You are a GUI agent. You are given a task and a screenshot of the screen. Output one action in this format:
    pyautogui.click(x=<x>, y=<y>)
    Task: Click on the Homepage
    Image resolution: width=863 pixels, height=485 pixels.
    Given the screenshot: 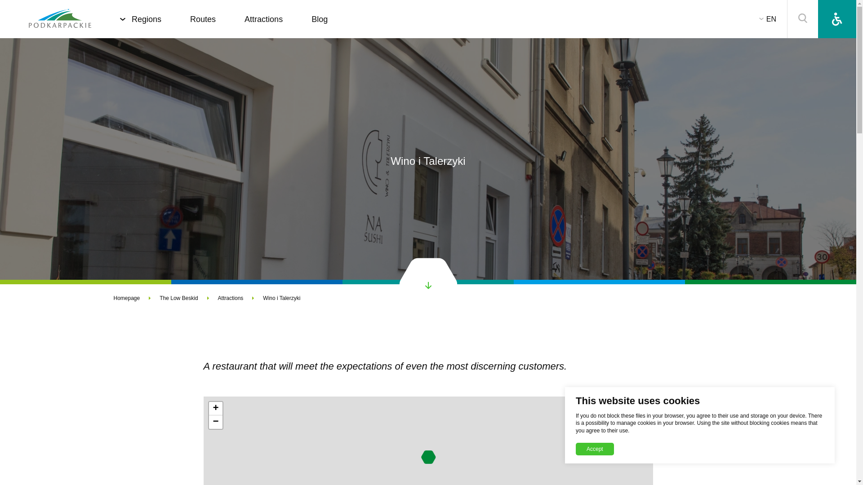 What is the action you would take?
    pyautogui.click(x=136, y=298)
    